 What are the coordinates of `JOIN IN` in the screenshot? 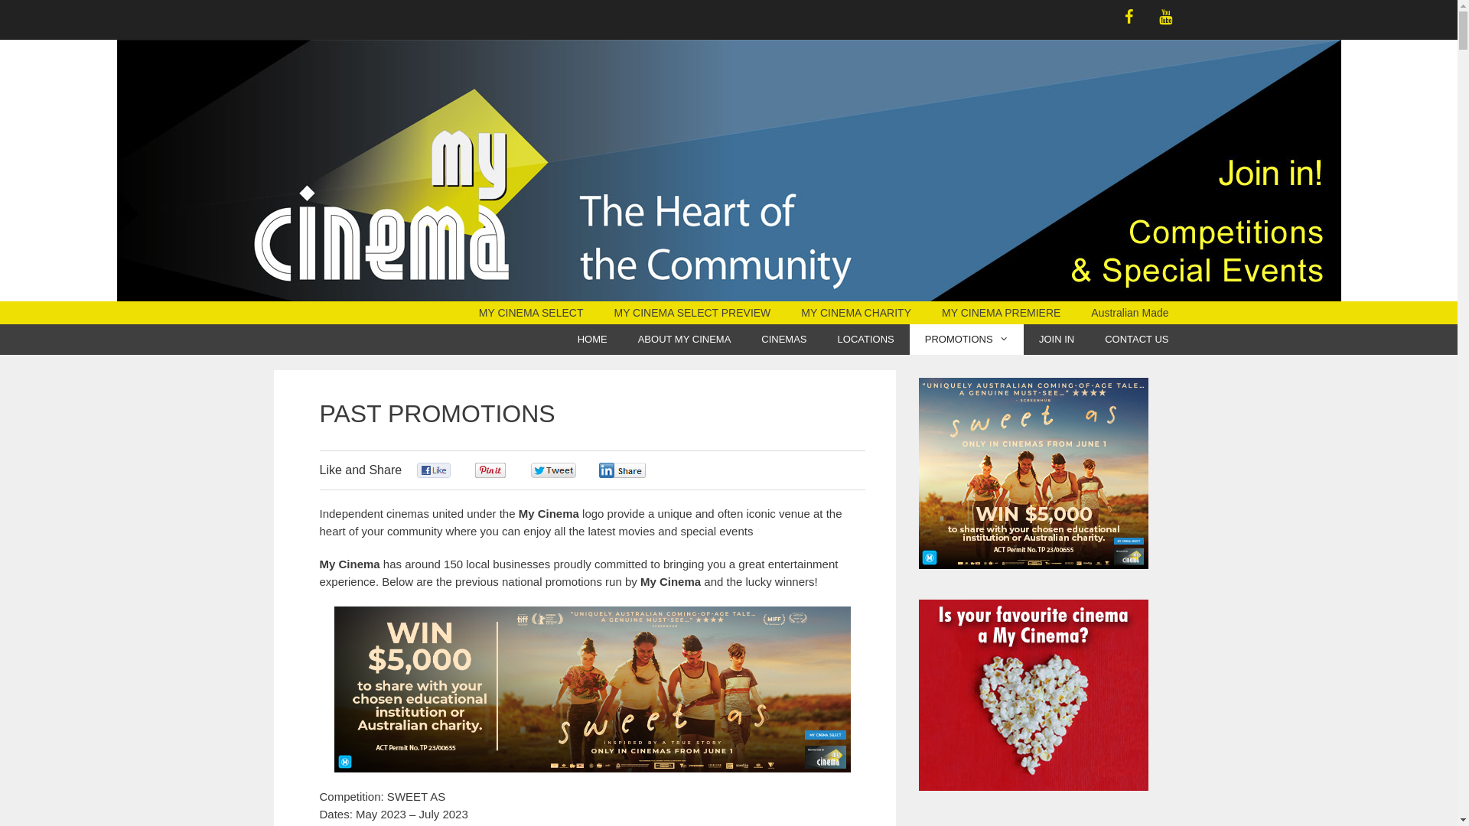 It's located at (1057, 340).